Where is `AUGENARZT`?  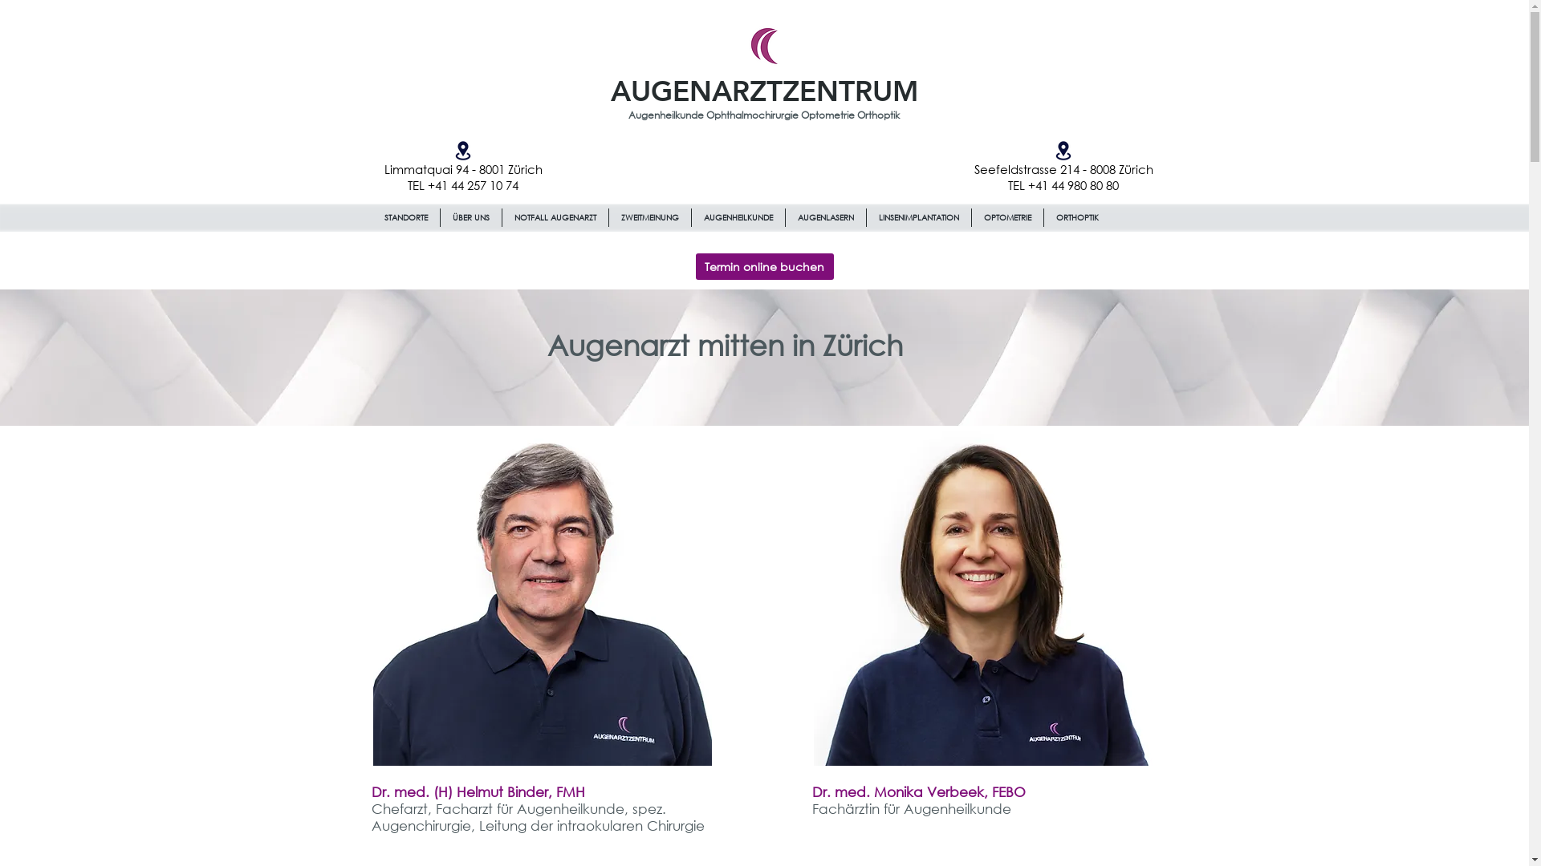 AUGENARZT is located at coordinates (696, 91).